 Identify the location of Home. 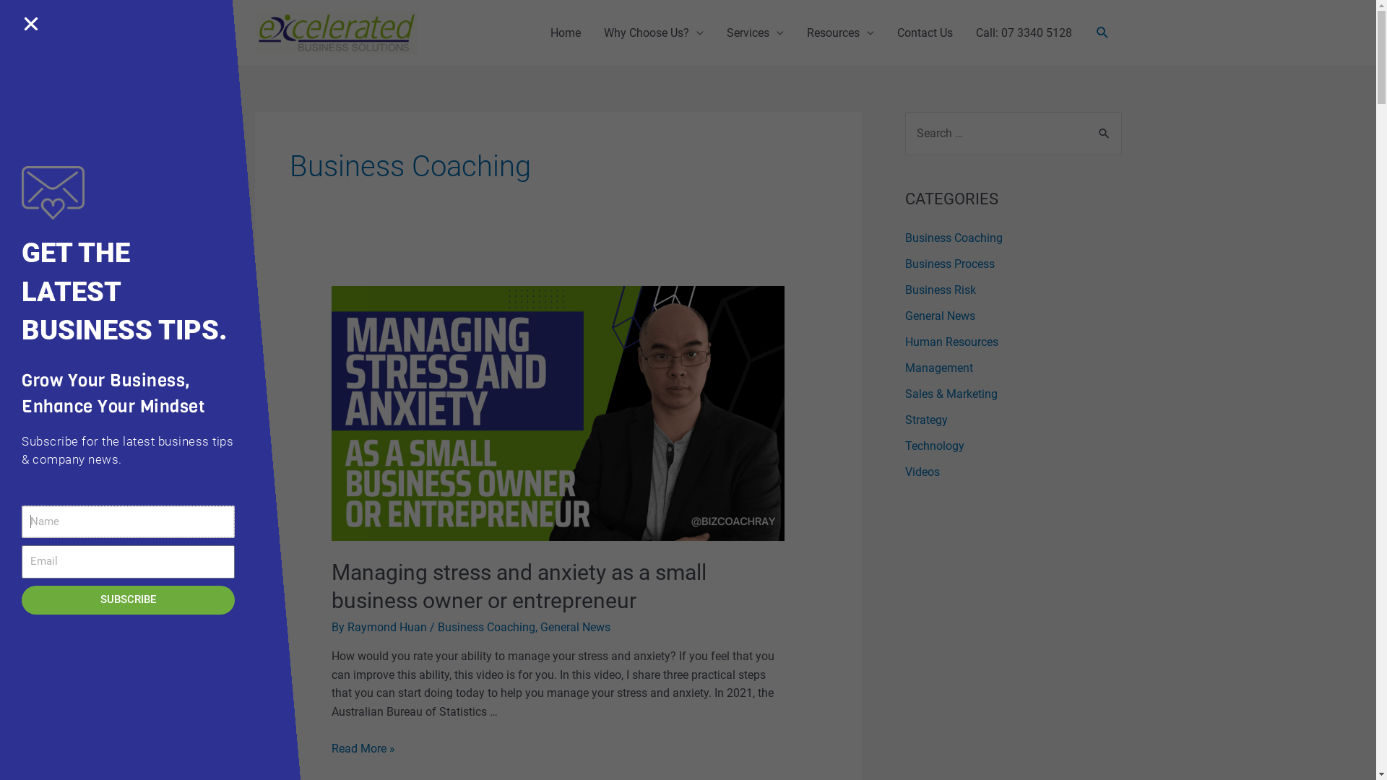
(566, 33).